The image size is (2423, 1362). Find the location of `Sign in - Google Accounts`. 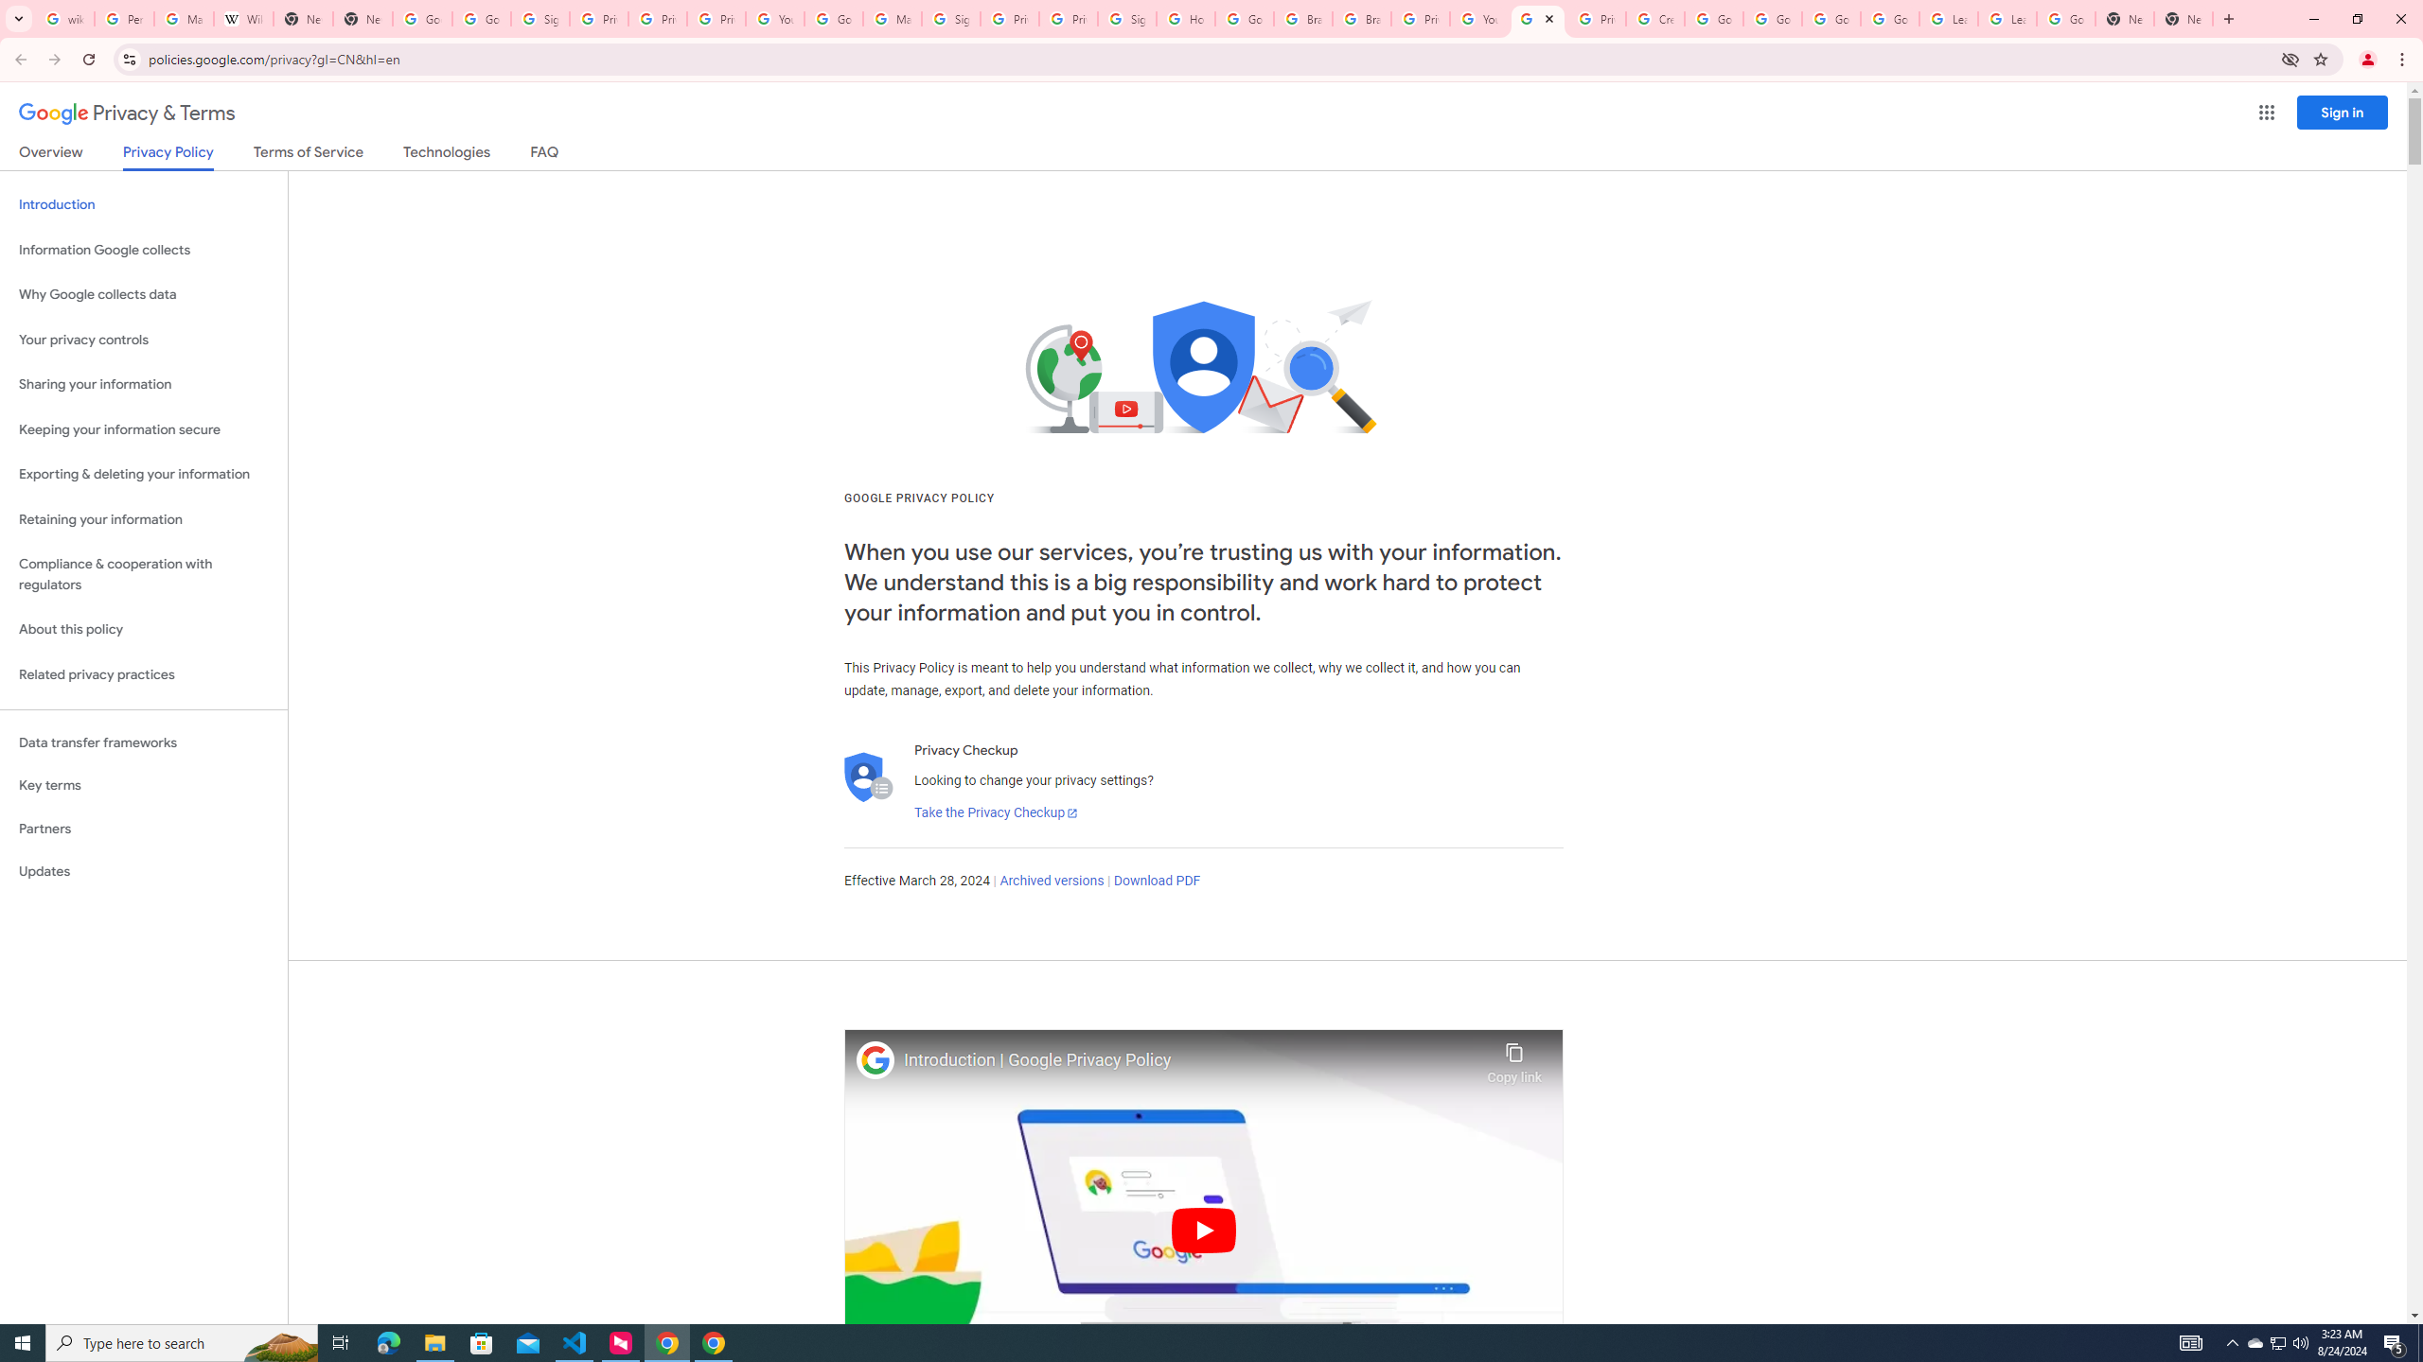

Sign in - Google Accounts is located at coordinates (950, 19).